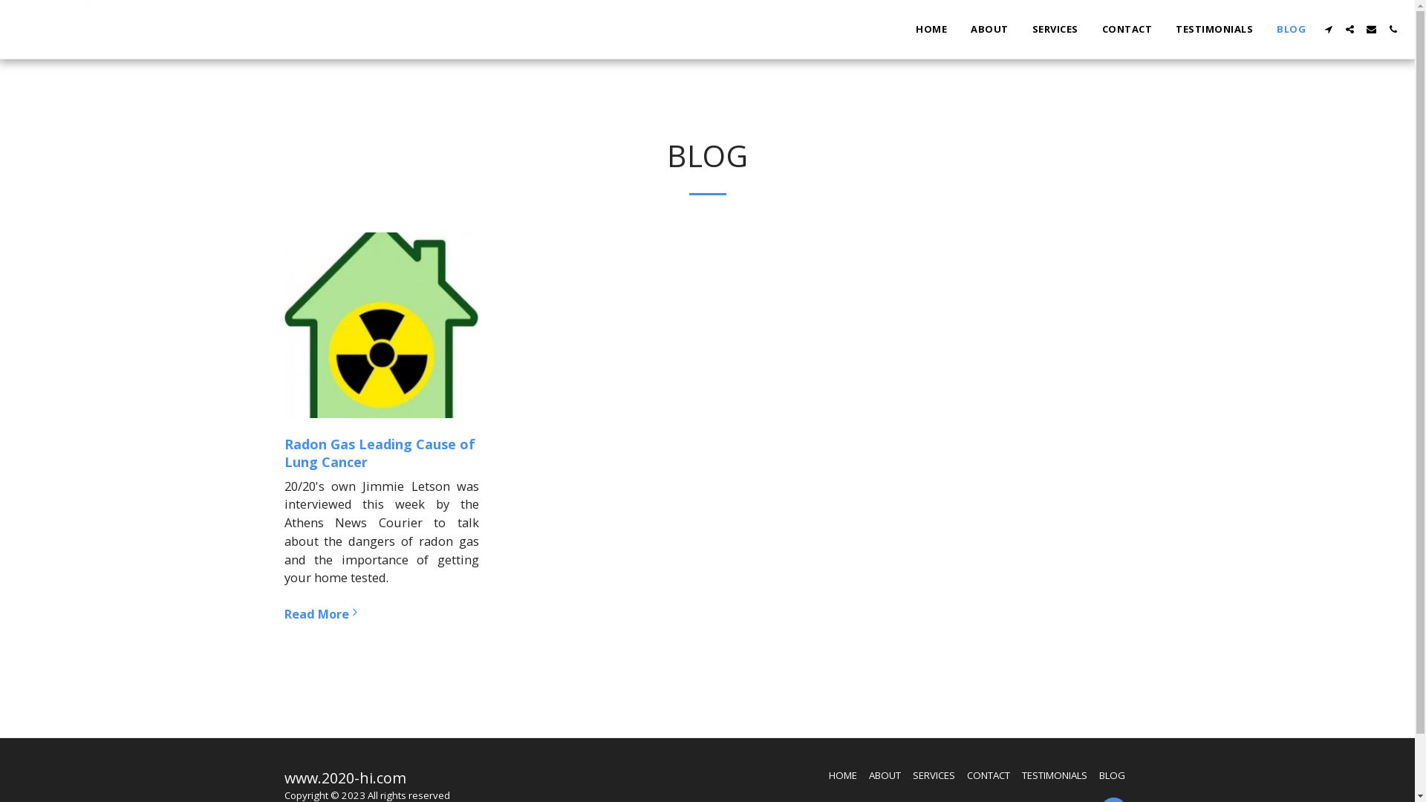  Describe the element at coordinates (1214, 29) in the screenshot. I see `TESTIMONIALS` at that location.